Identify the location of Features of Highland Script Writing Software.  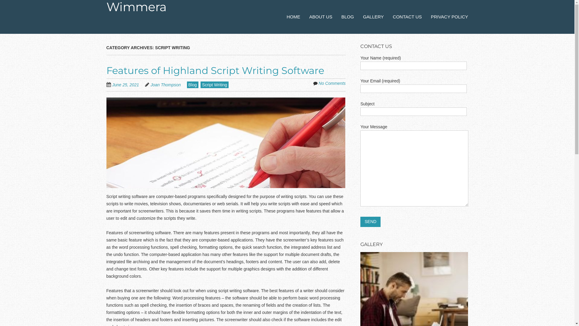
(215, 71).